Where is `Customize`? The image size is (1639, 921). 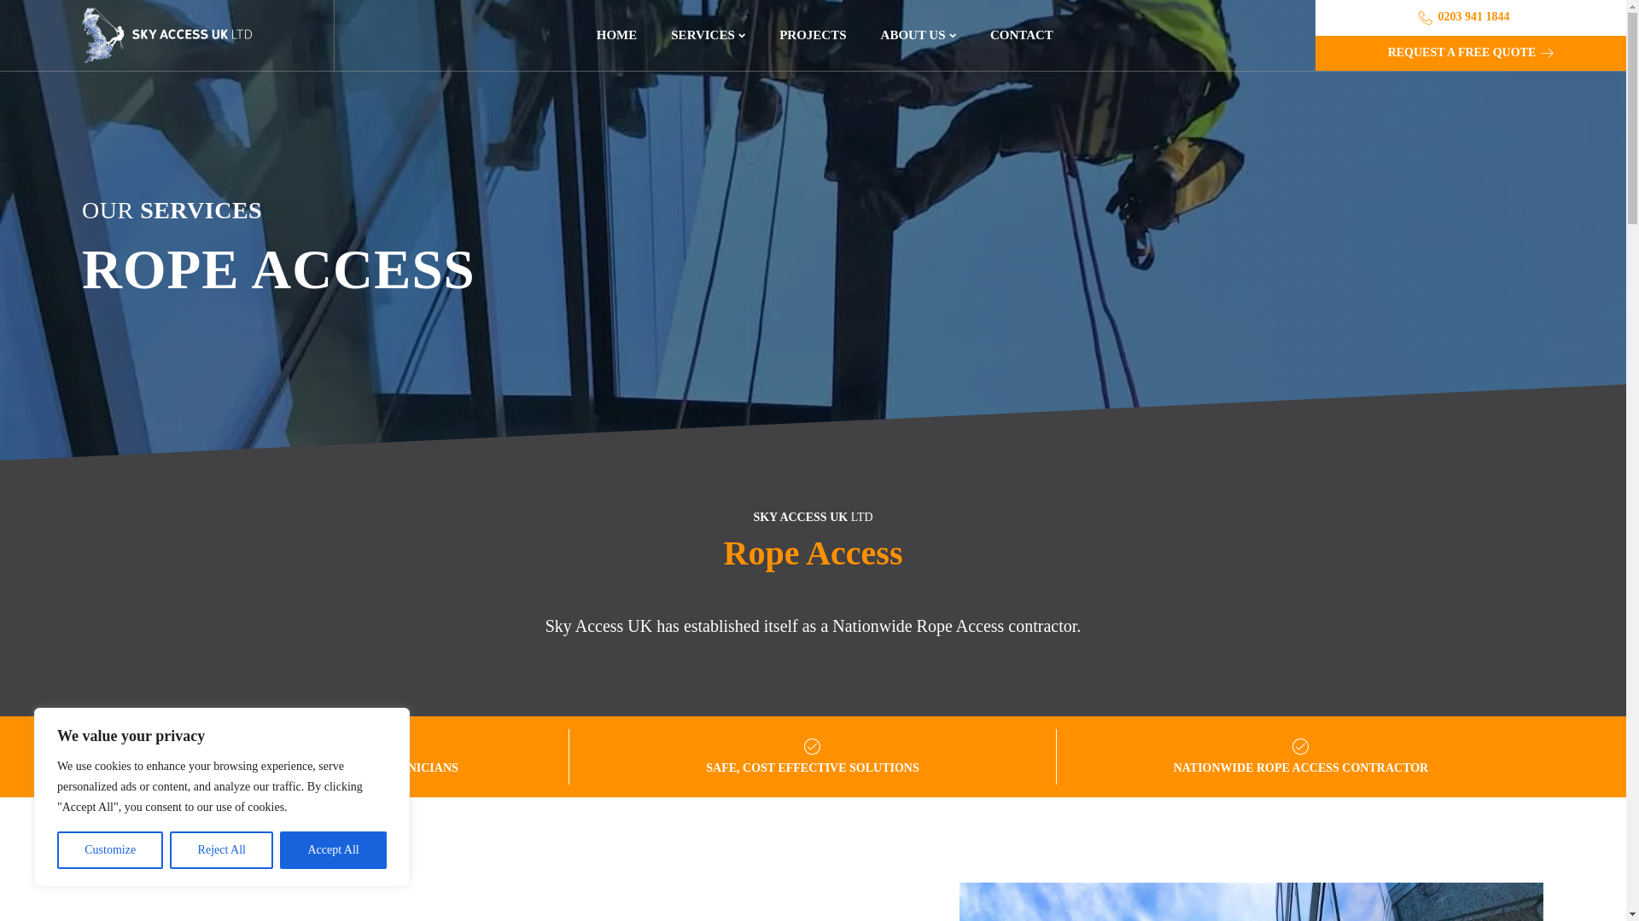 Customize is located at coordinates (109, 850).